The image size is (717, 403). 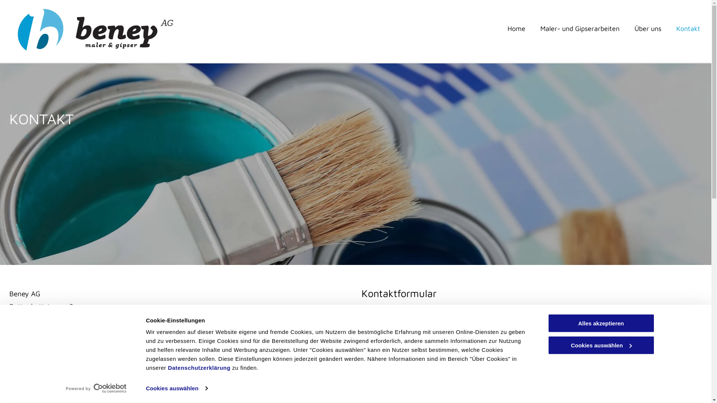 What do you see at coordinates (580, 28) in the screenshot?
I see `Maler- und Gipserarbeiten` at bounding box center [580, 28].